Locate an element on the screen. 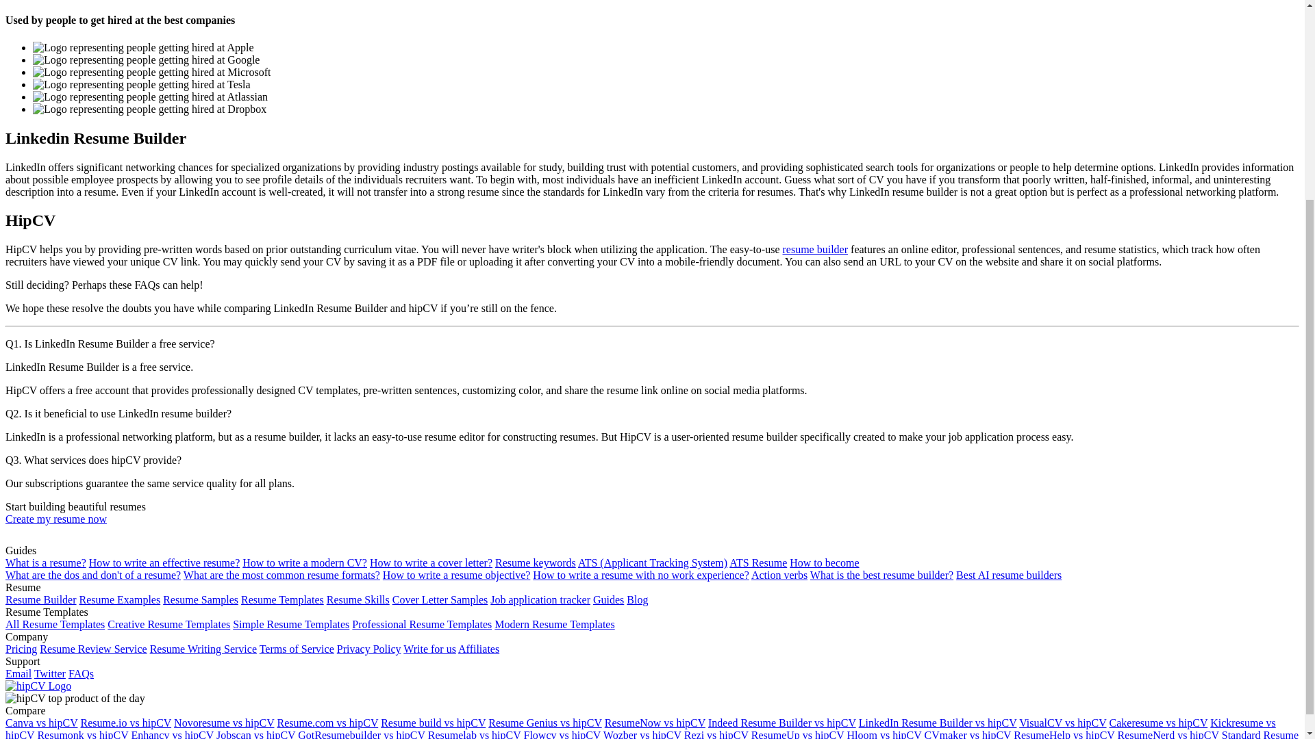 The height and width of the screenshot is (739, 1315). How to write an effective resume? is located at coordinates (164, 562).